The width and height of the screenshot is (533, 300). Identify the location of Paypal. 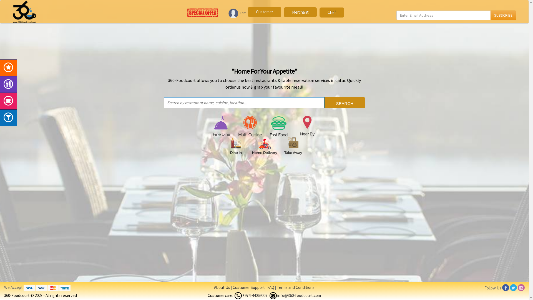
(41, 288).